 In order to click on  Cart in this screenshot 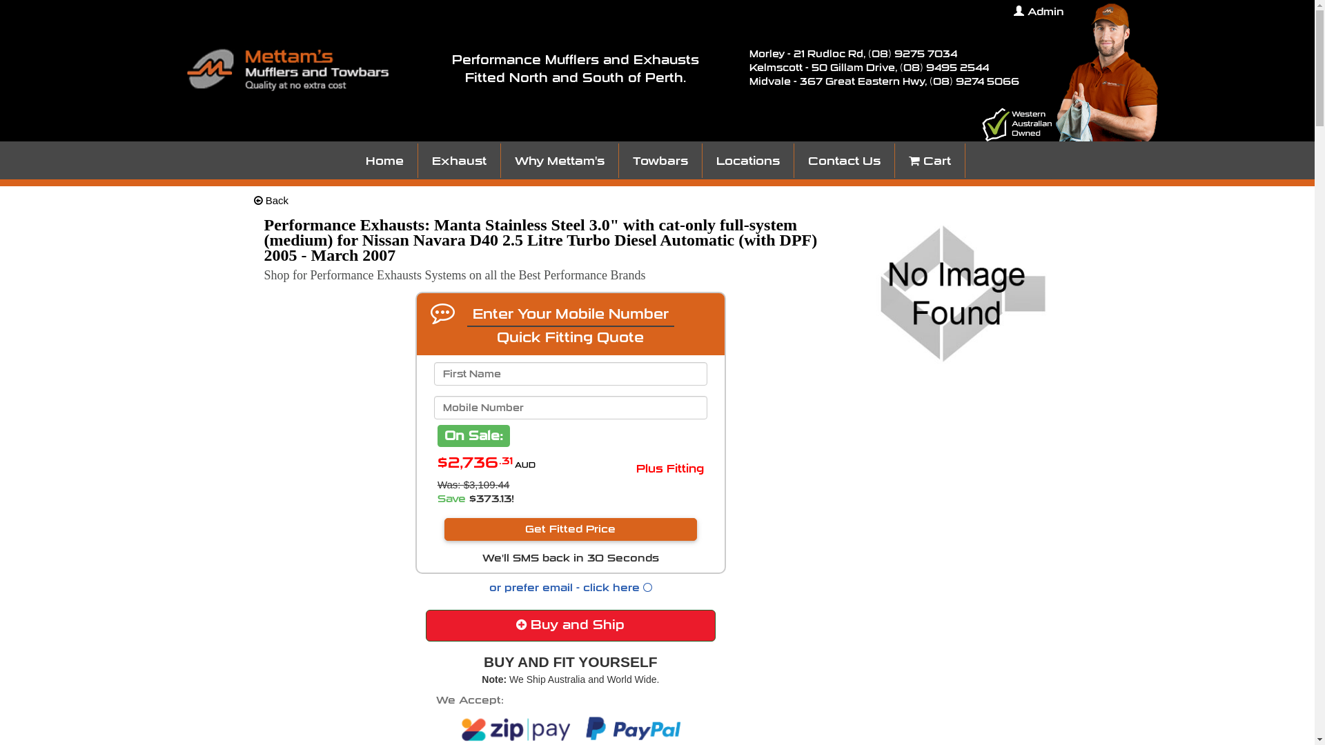, I will do `click(930, 161)`.